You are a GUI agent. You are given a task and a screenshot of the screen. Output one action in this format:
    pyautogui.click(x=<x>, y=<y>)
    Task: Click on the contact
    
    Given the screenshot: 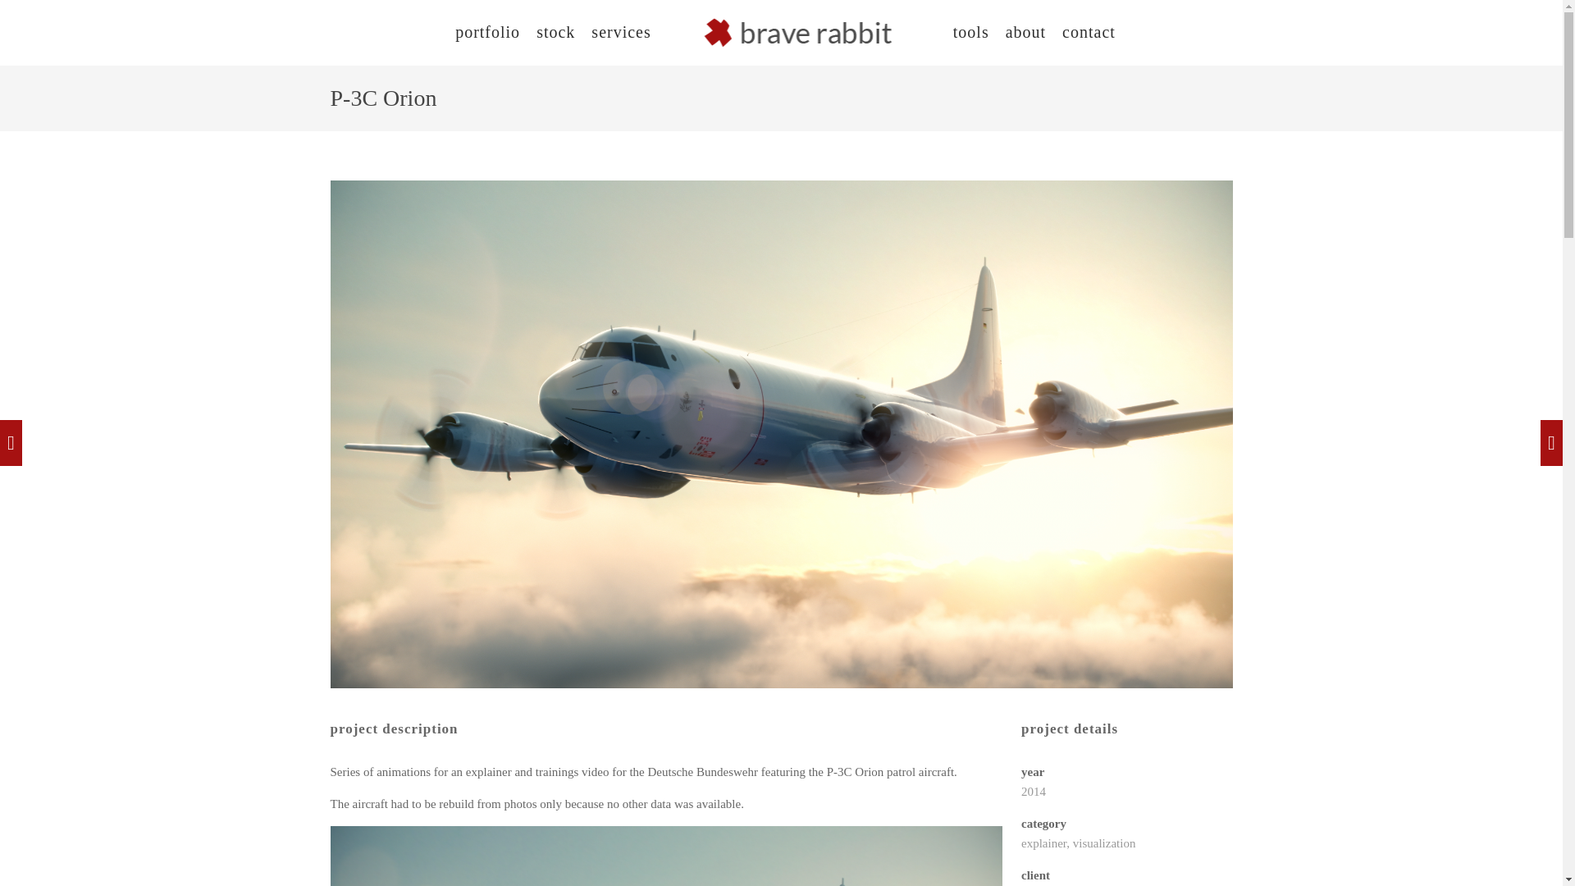 What is the action you would take?
    pyautogui.click(x=1088, y=31)
    